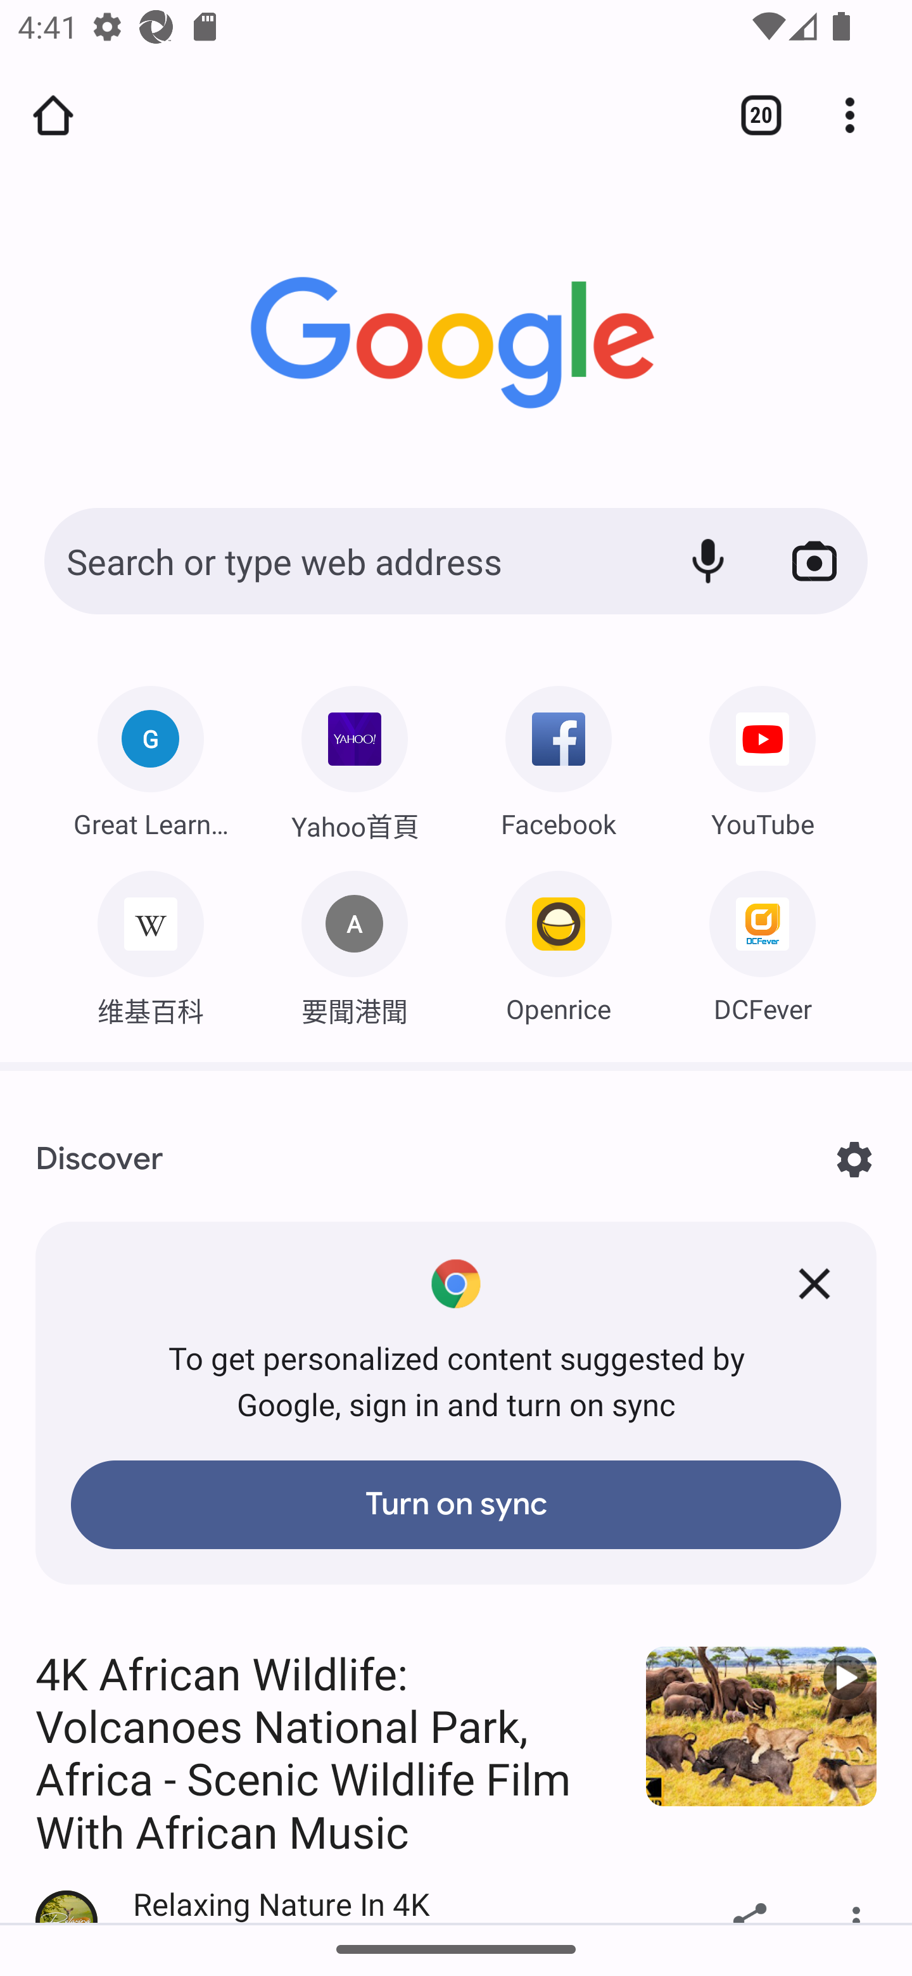 The image size is (912, 1976). I want to click on Home, so click(53, 115).